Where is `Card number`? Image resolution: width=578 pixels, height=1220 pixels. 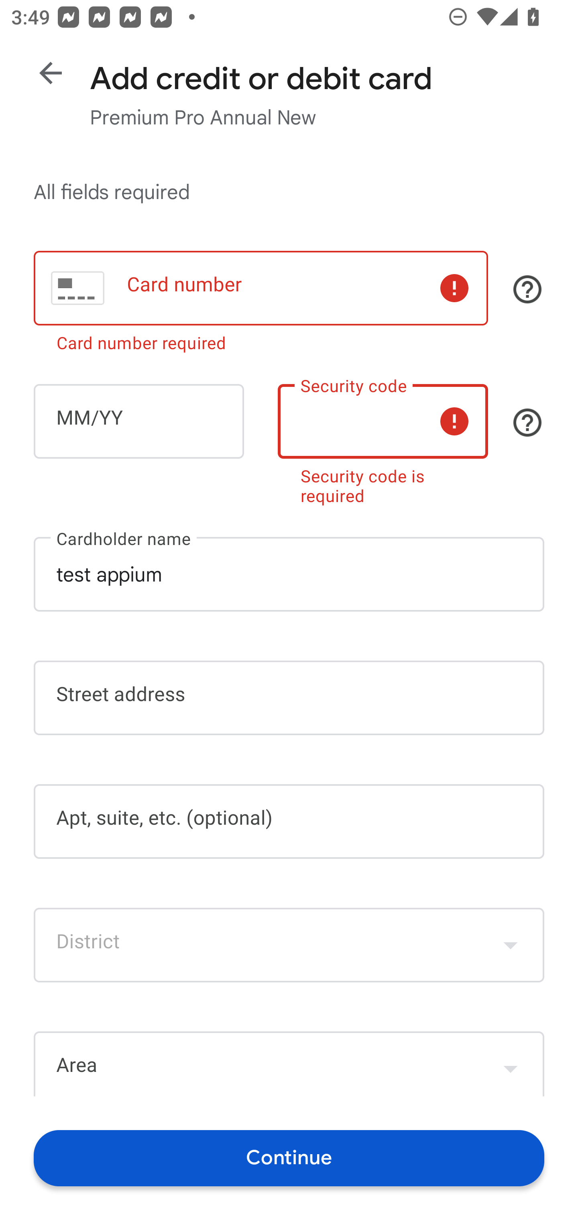
Card number is located at coordinates (261, 288).